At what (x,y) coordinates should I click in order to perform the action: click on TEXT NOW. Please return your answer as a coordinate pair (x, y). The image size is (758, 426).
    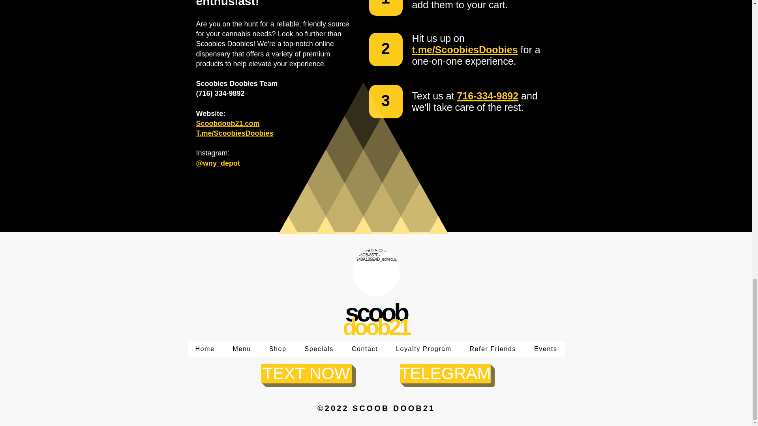
    Looking at the image, I should click on (306, 374).